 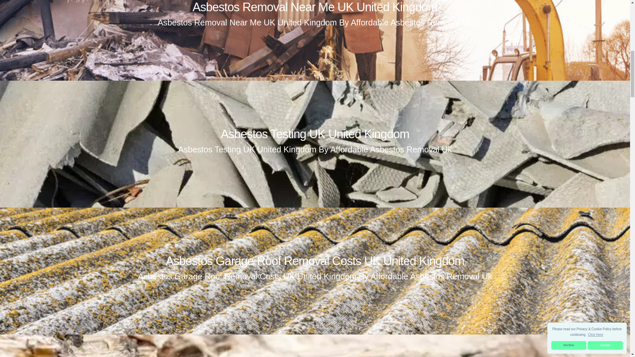 What do you see at coordinates (315, 261) in the screenshot?
I see `Asbestos Garage Roof Removal Costs UK United Kingdom` at bounding box center [315, 261].